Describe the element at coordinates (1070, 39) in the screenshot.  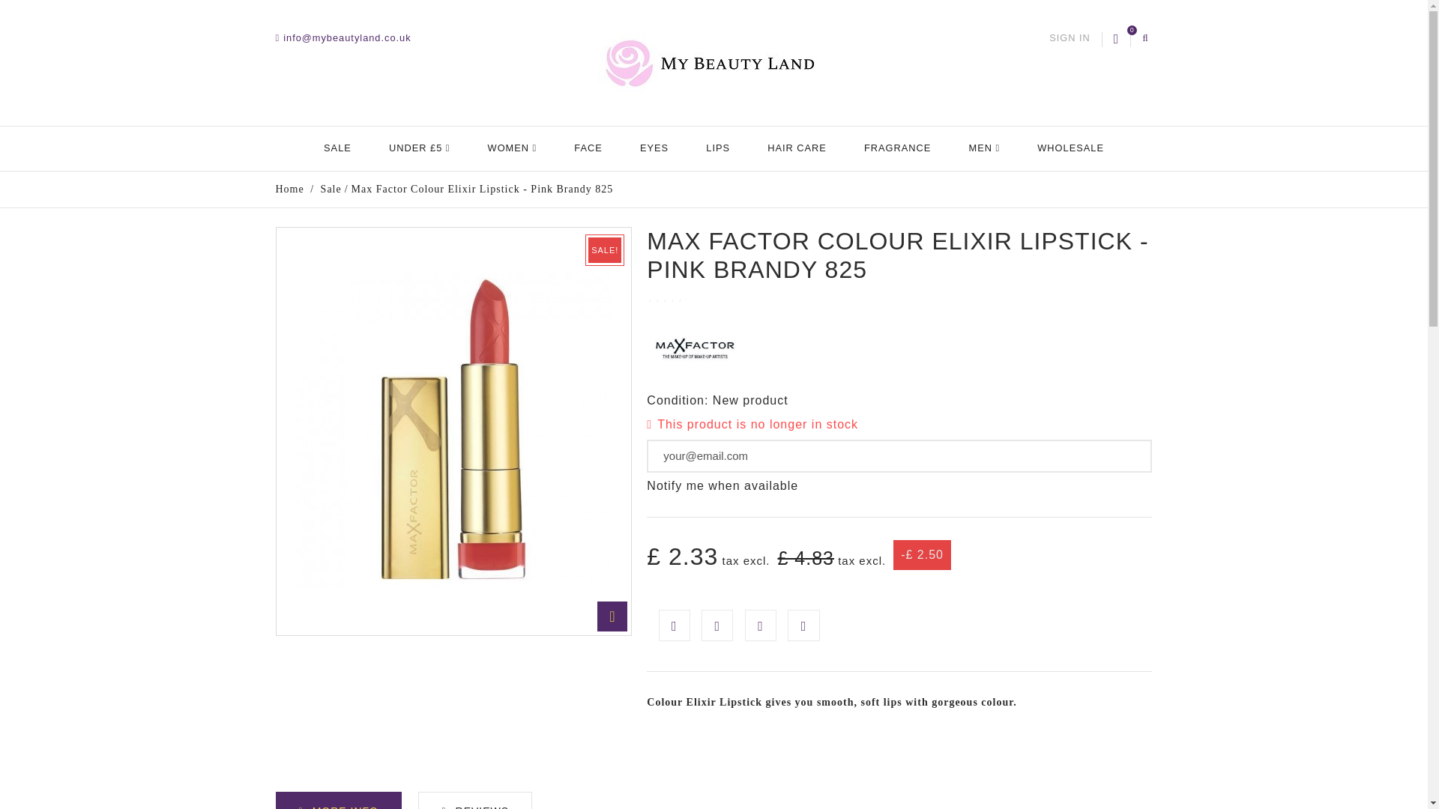
I see `SIGN IN` at that location.